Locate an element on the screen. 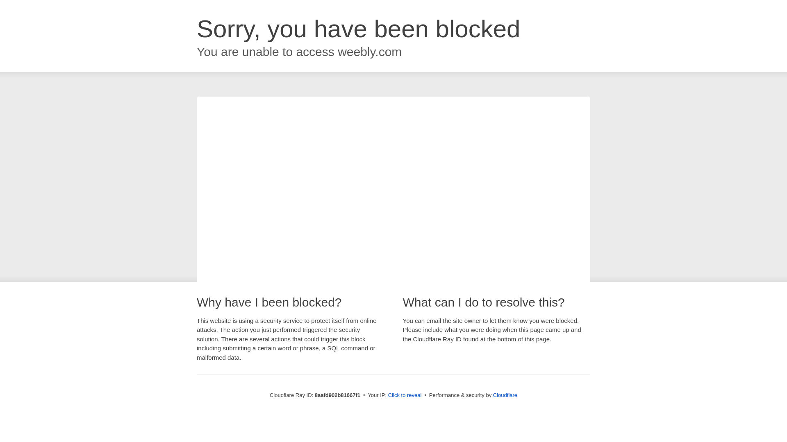  Cloudflare is located at coordinates (505, 395).